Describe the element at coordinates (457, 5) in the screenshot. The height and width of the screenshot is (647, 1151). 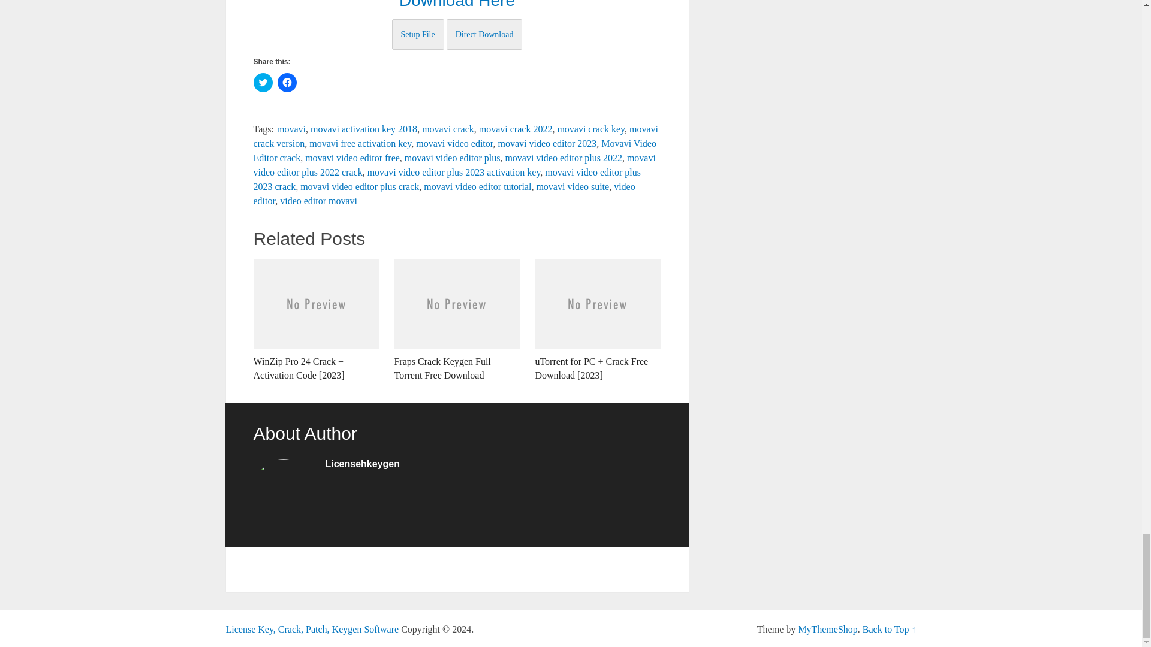
I see `Download Here` at that location.